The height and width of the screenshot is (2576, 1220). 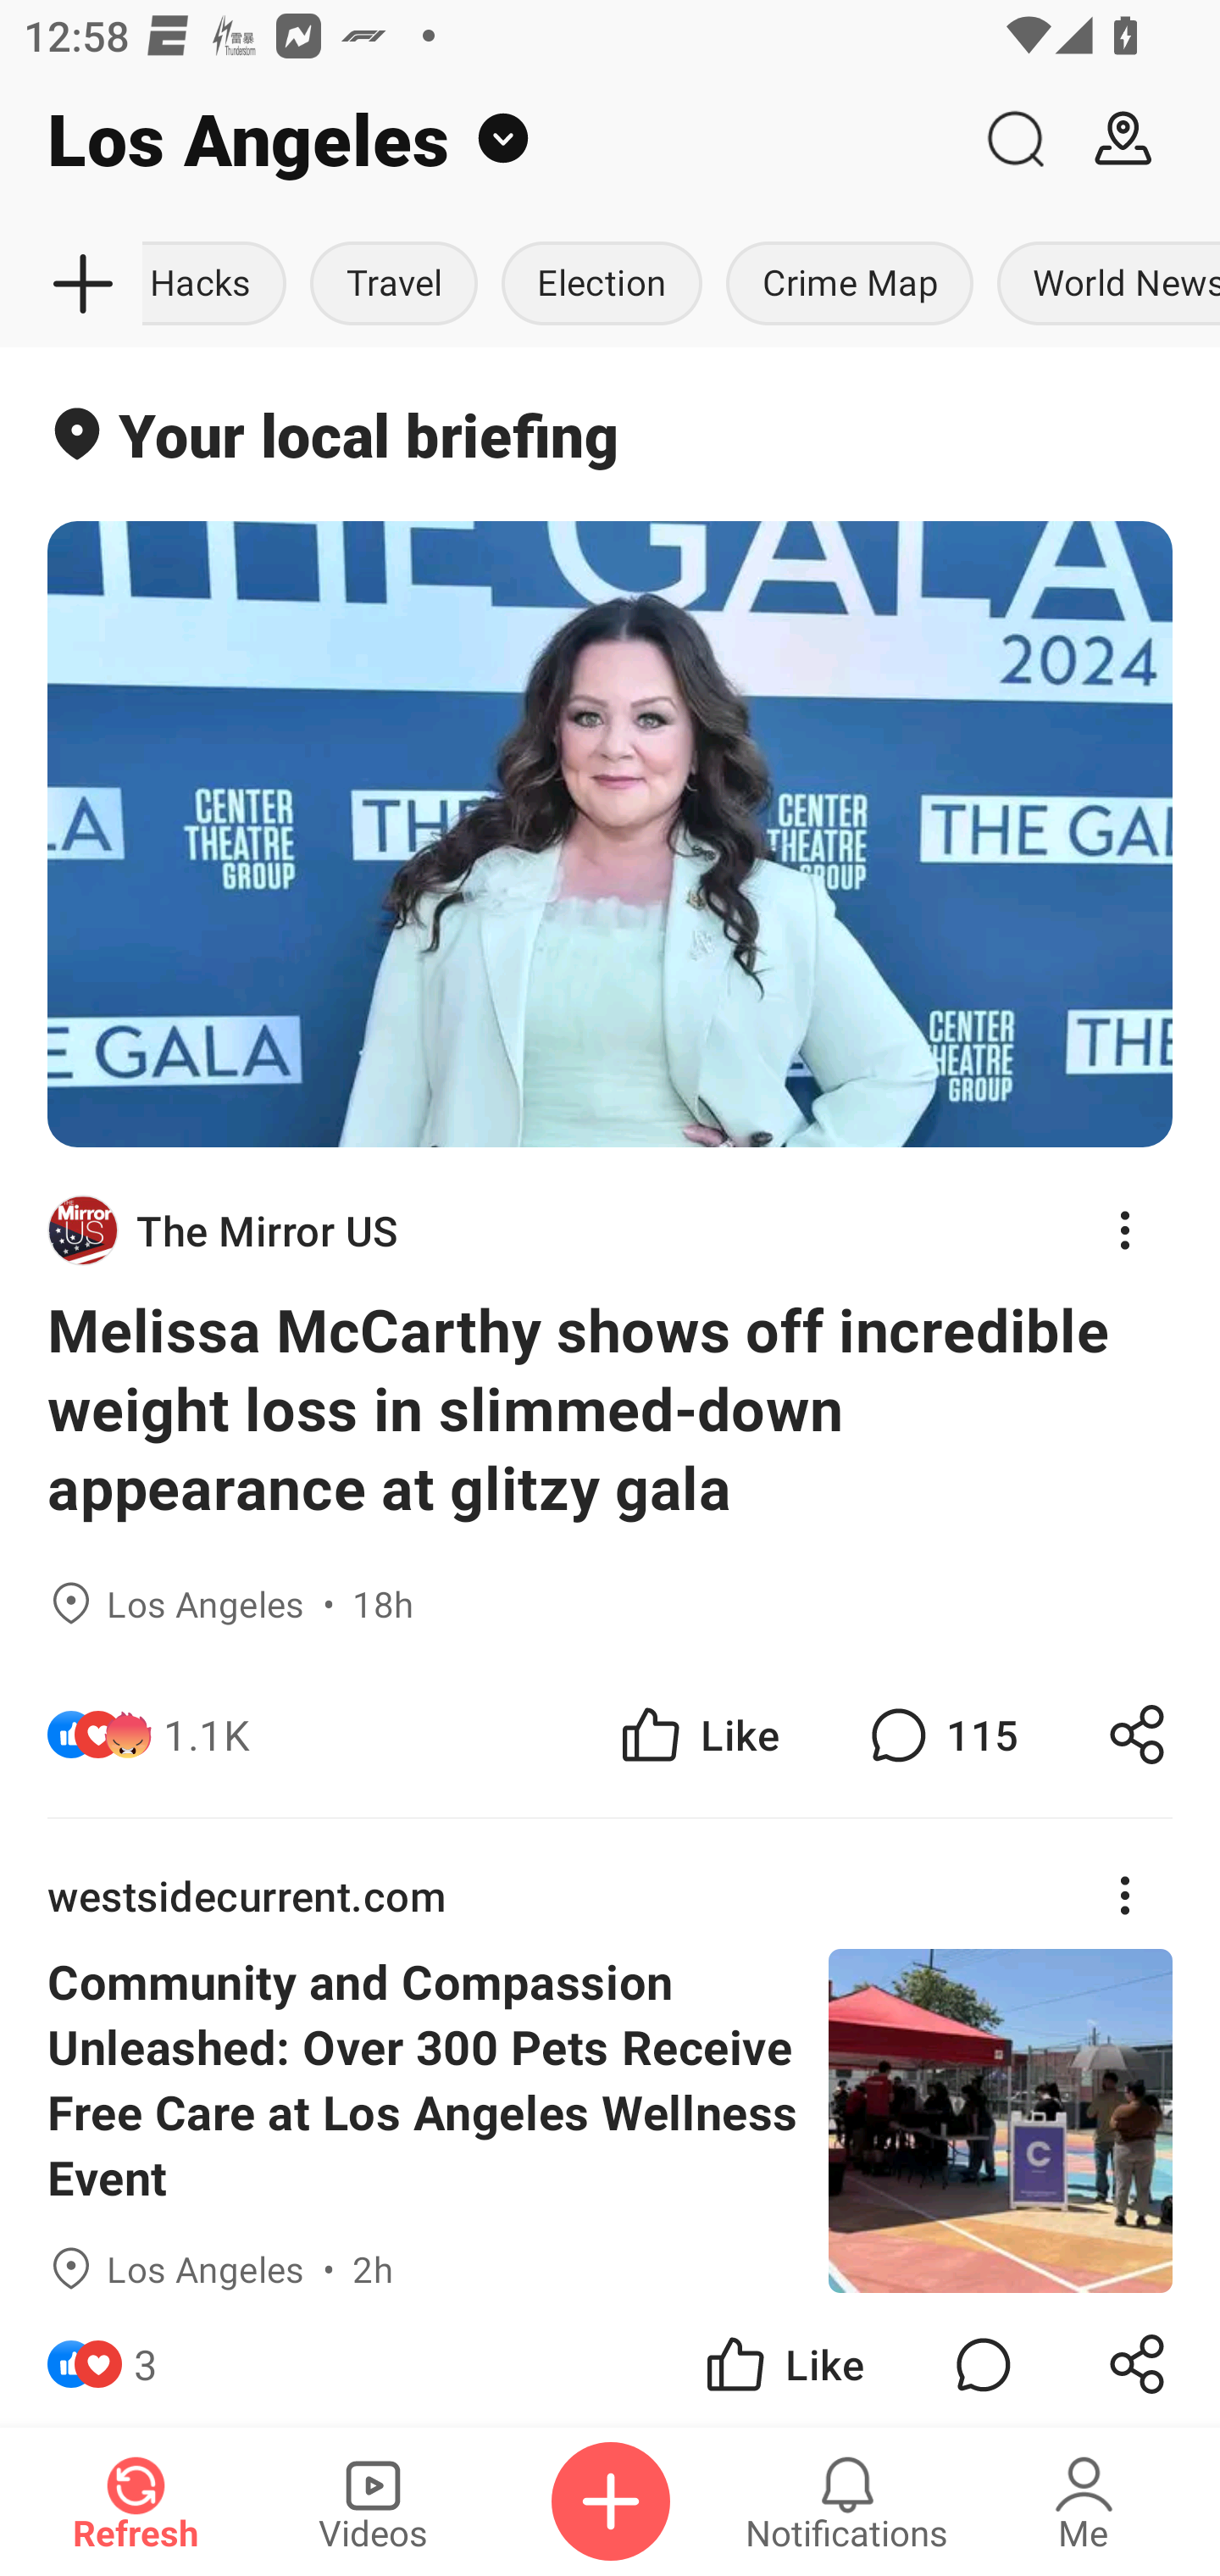 I want to click on Los Angeles, so click(x=480, y=139).